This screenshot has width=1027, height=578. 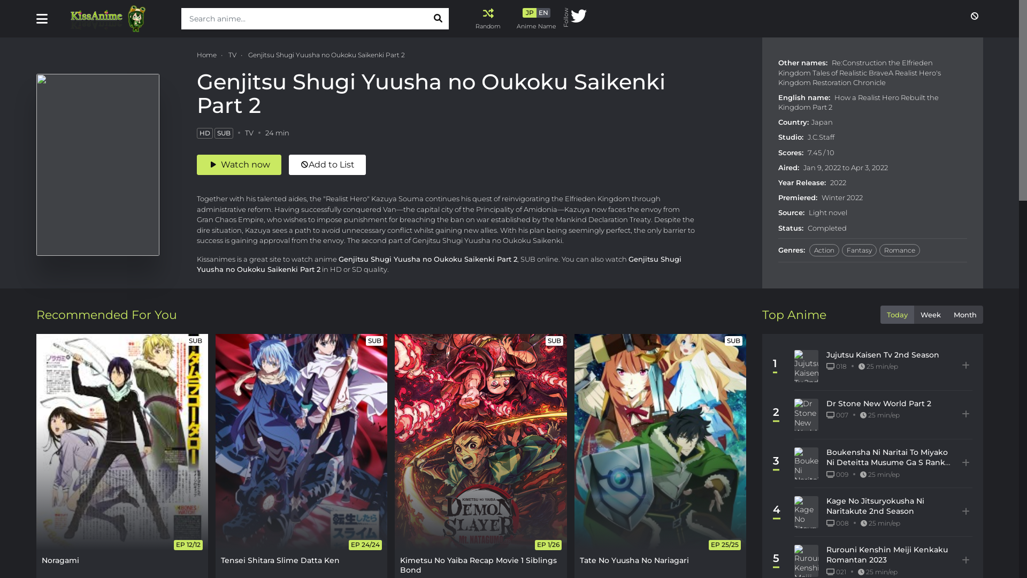 What do you see at coordinates (821, 138) in the screenshot?
I see `J.C.Staff` at bounding box center [821, 138].